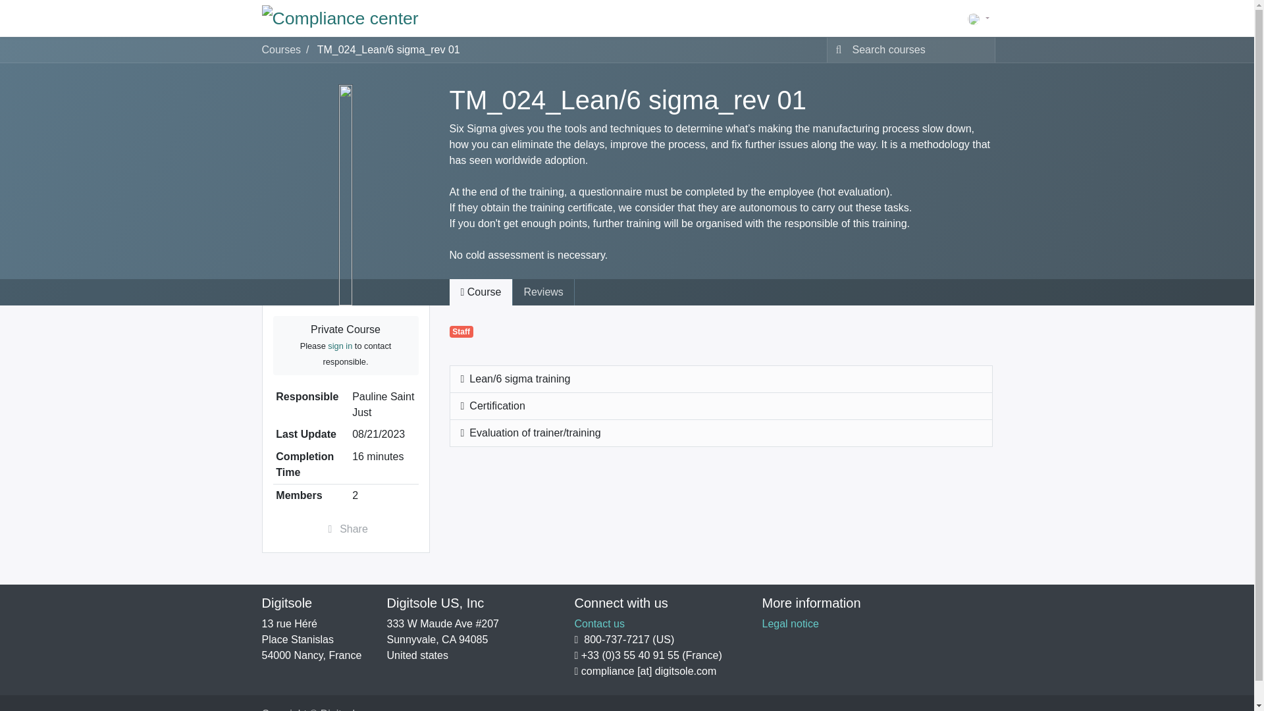  What do you see at coordinates (340, 18) in the screenshot?
I see `Compliance center` at bounding box center [340, 18].